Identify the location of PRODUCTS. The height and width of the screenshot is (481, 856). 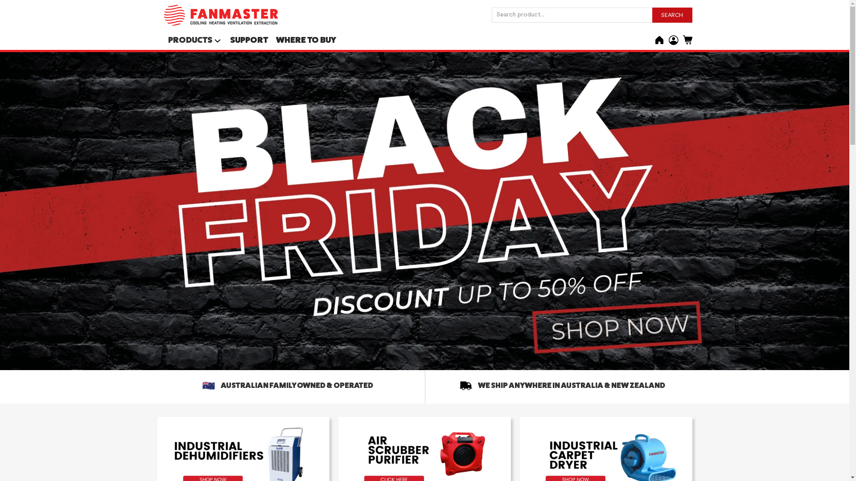
(190, 40).